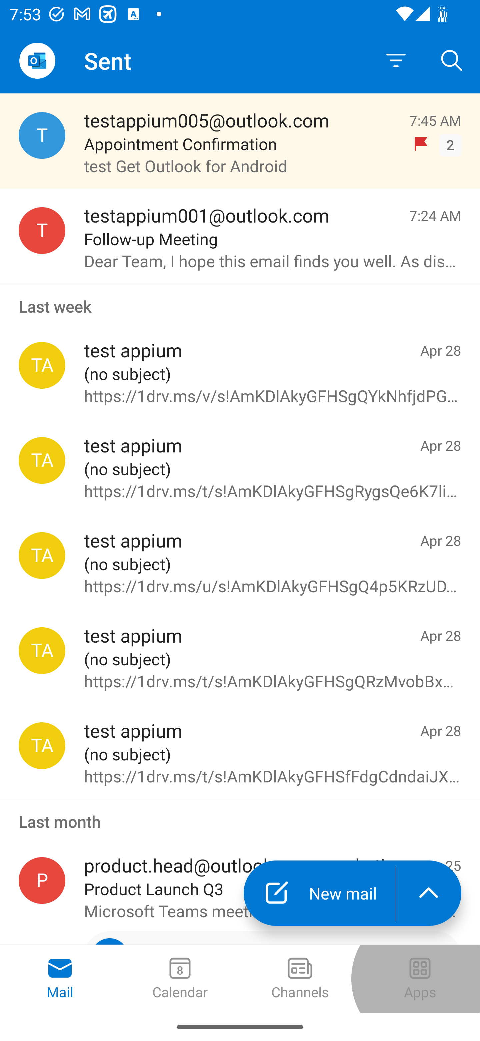 This screenshot has width=480, height=1041. Describe the element at coordinates (42, 460) in the screenshot. I see `test appium, testappium002@gmail.com` at that location.